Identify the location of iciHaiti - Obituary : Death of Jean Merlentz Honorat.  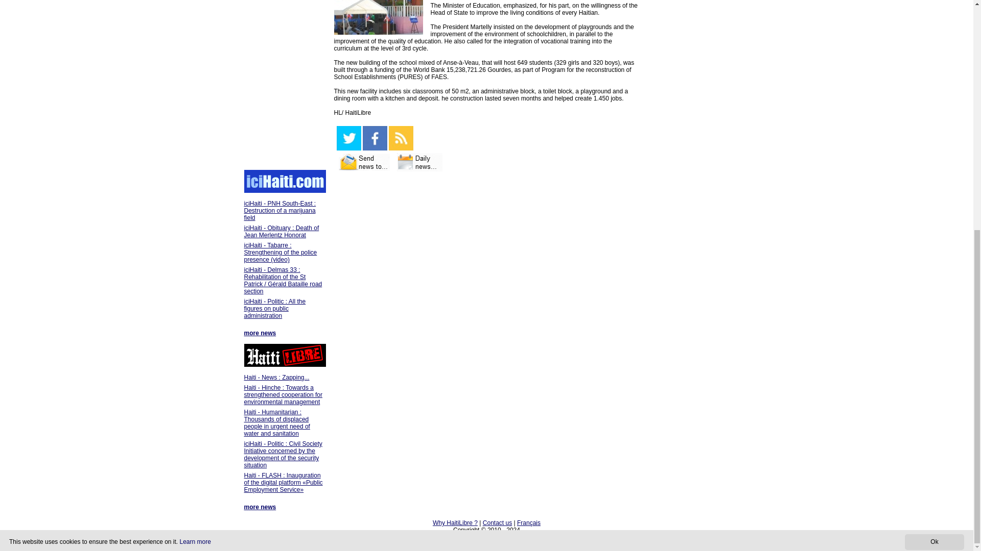
(282, 231).